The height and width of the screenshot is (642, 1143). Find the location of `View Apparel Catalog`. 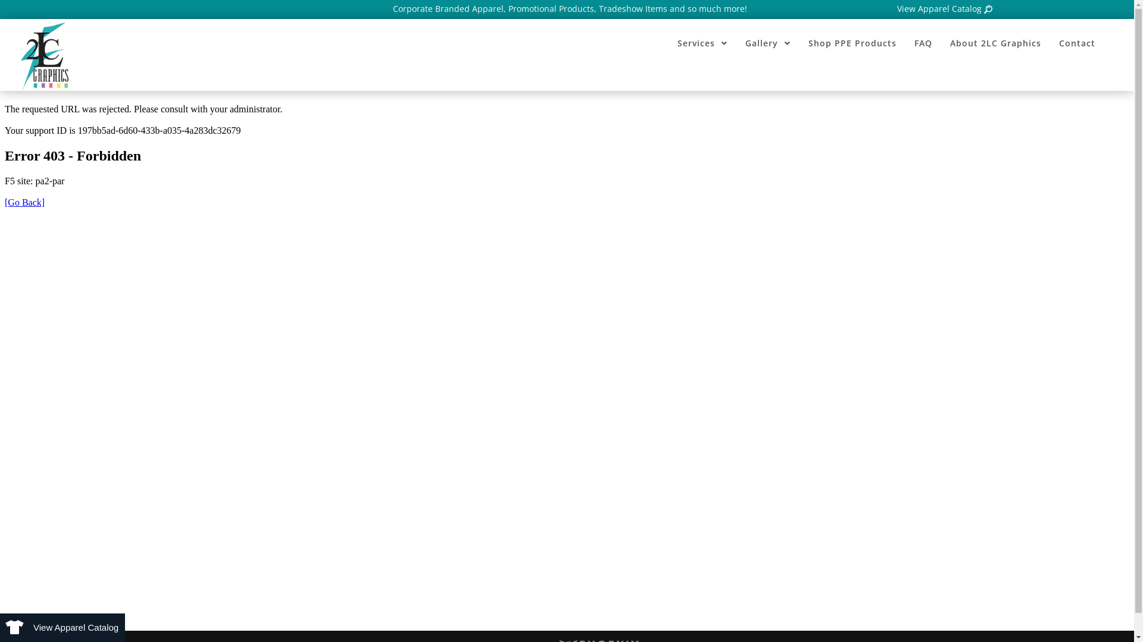

View Apparel Catalog is located at coordinates (945, 8).